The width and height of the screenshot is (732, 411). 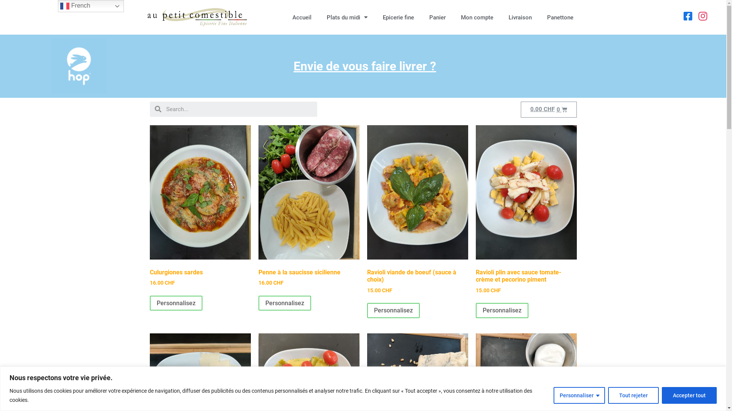 I want to click on Epicerie fine, so click(x=398, y=17).